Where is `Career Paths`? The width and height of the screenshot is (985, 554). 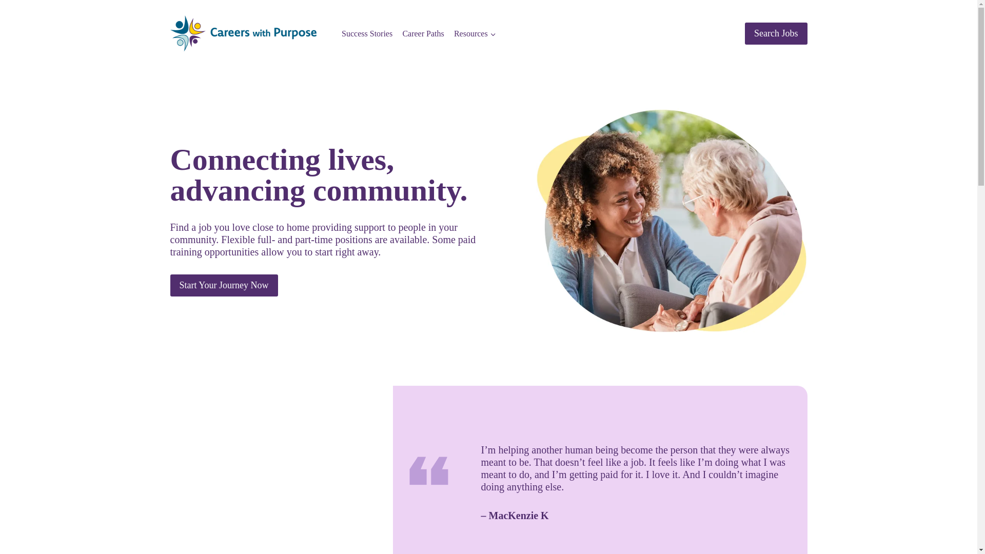 Career Paths is located at coordinates (423, 33).